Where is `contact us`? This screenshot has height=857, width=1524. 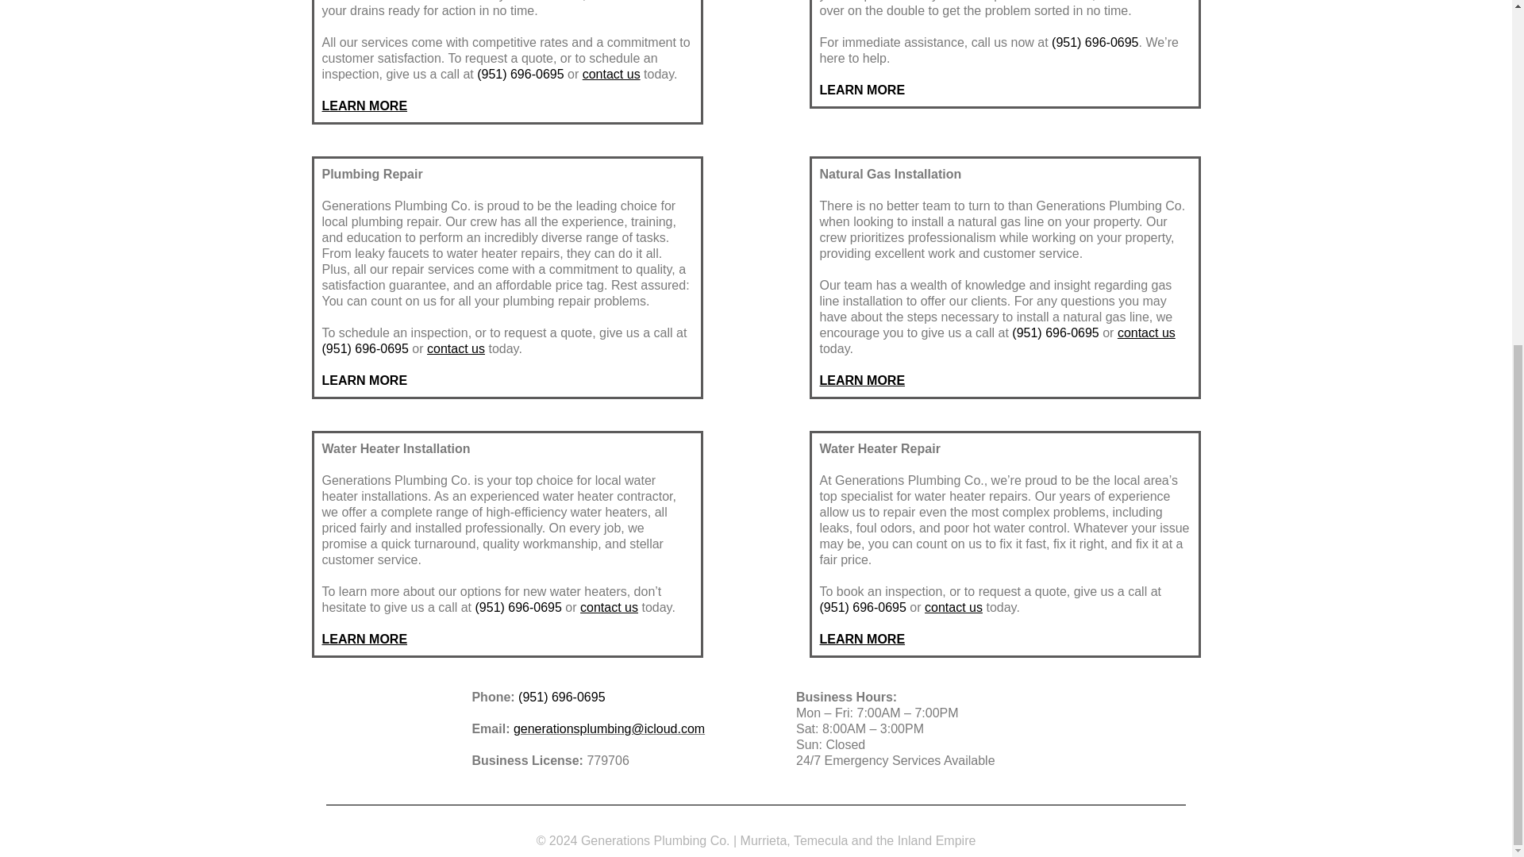 contact us is located at coordinates (611, 74).